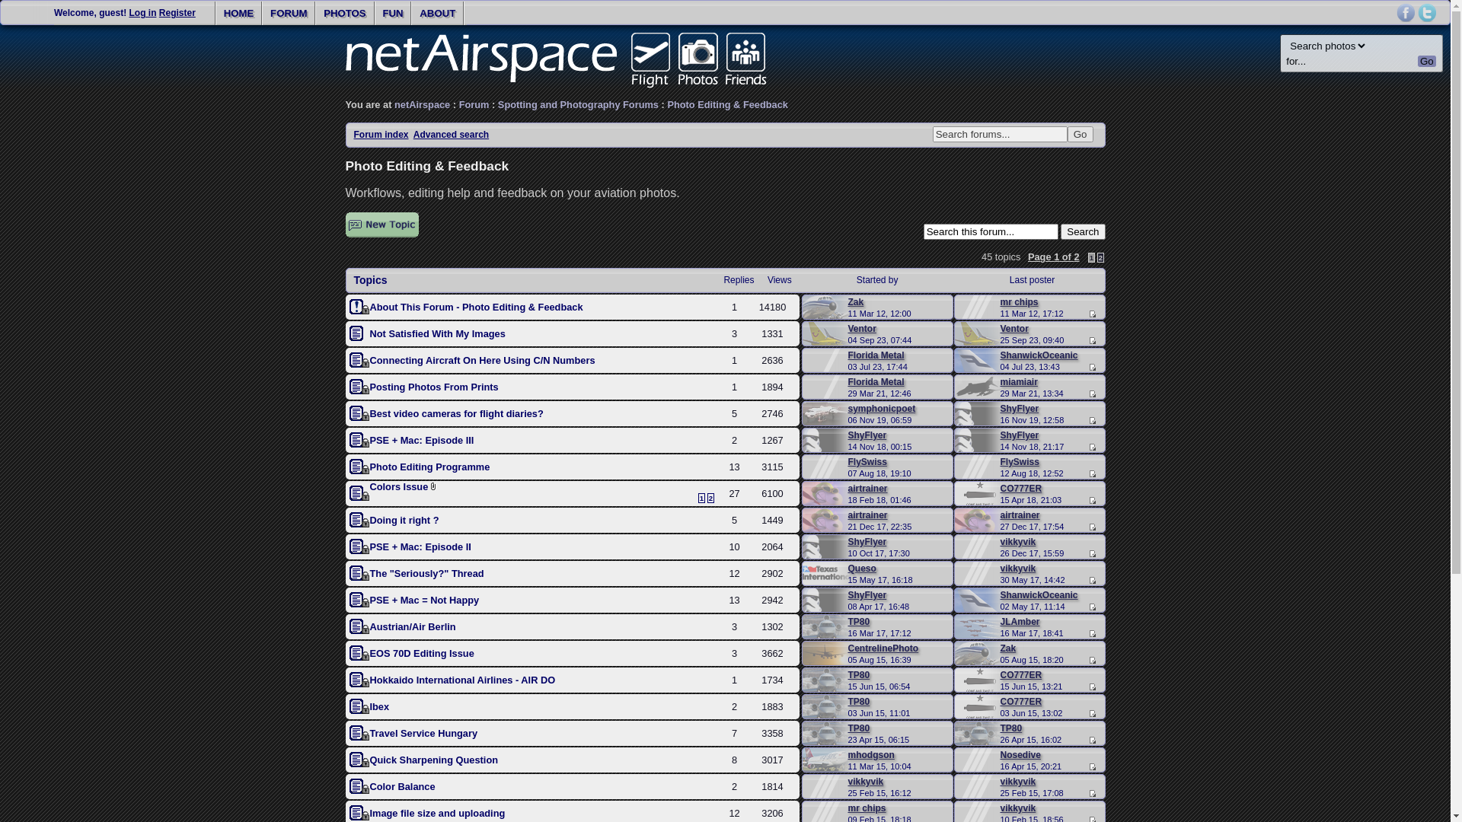 The image size is (1462, 822). I want to click on Go, so click(1427, 61).